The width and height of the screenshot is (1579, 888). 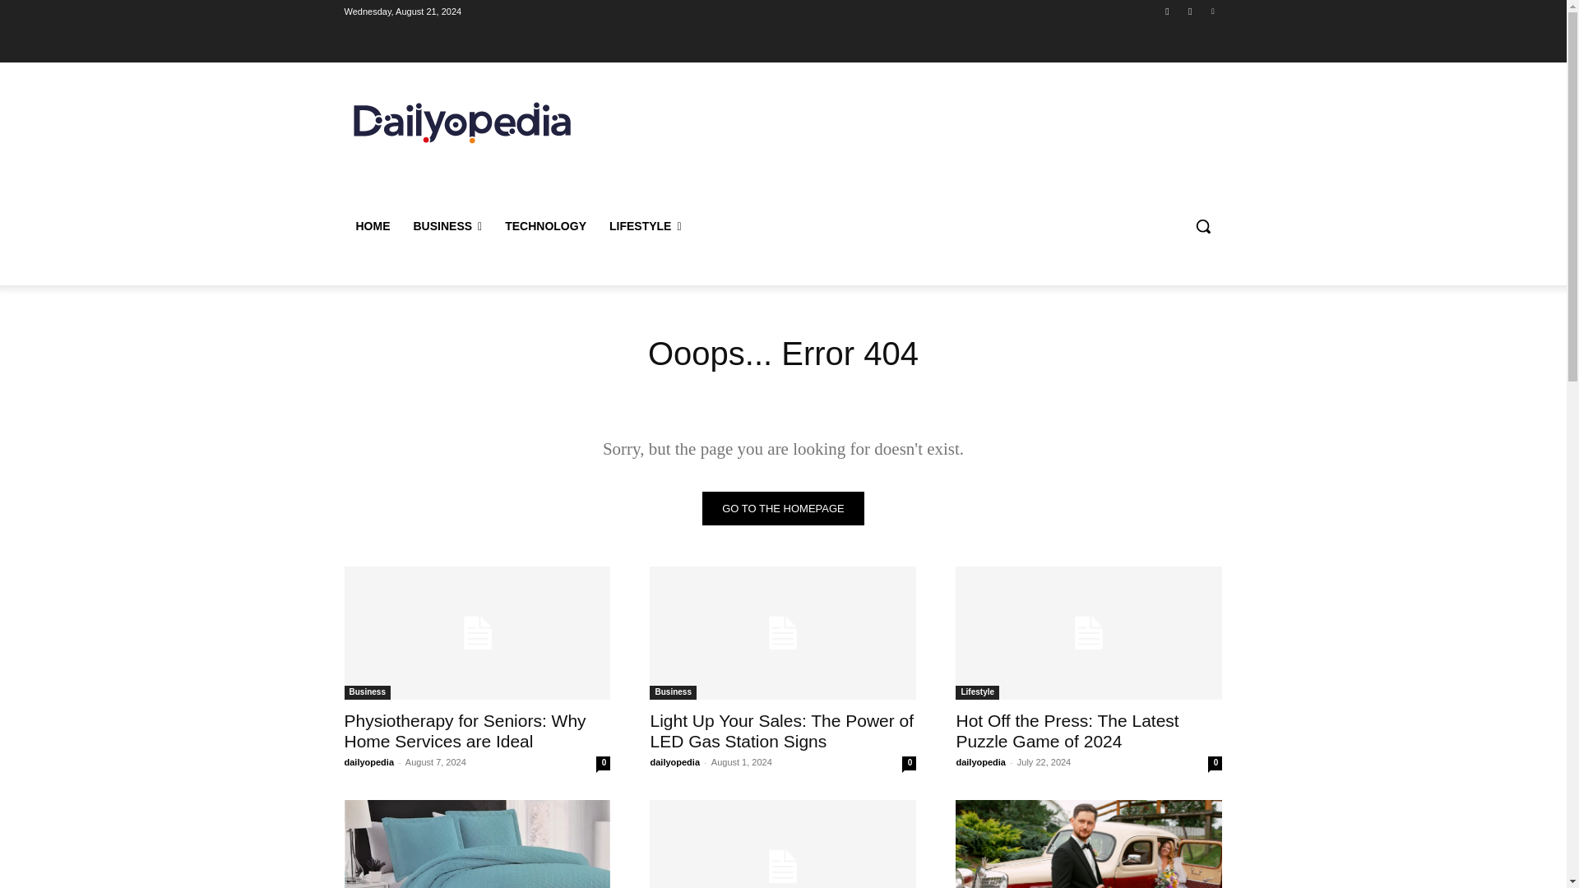 What do you see at coordinates (1191, 11) in the screenshot?
I see `Instagram` at bounding box center [1191, 11].